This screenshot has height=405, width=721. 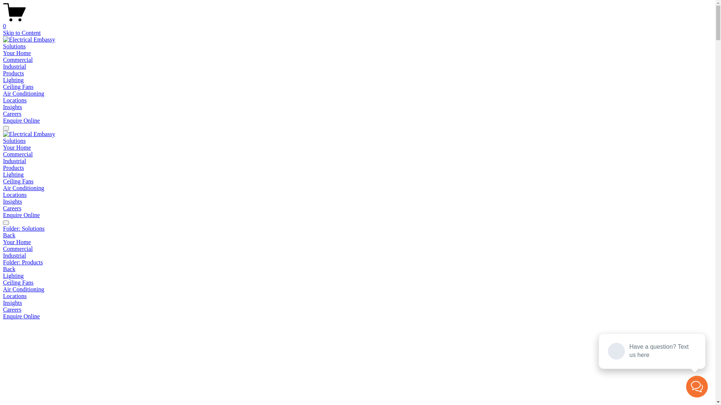 What do you see at coordinates (18, 60) in the screenshot?
I see `Commercial` at bounding box center [18, 60].